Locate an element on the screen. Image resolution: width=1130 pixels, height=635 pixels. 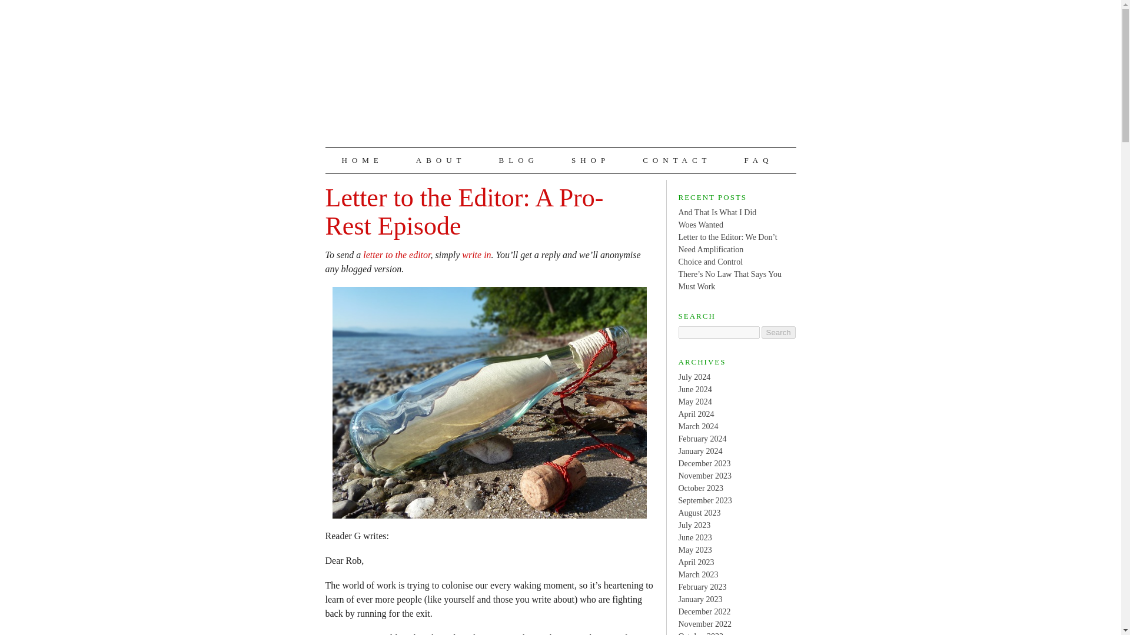
August 2023 is located at coordinates (699, 513).